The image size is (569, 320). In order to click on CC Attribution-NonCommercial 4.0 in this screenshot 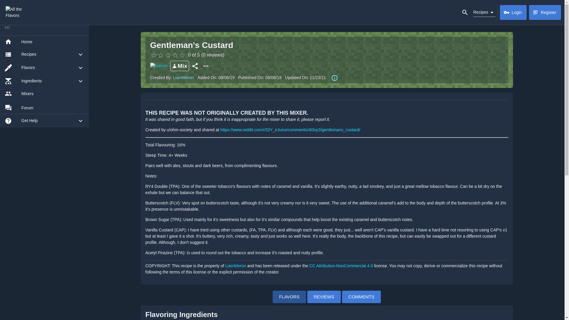, I will do `click(341, 265)`.